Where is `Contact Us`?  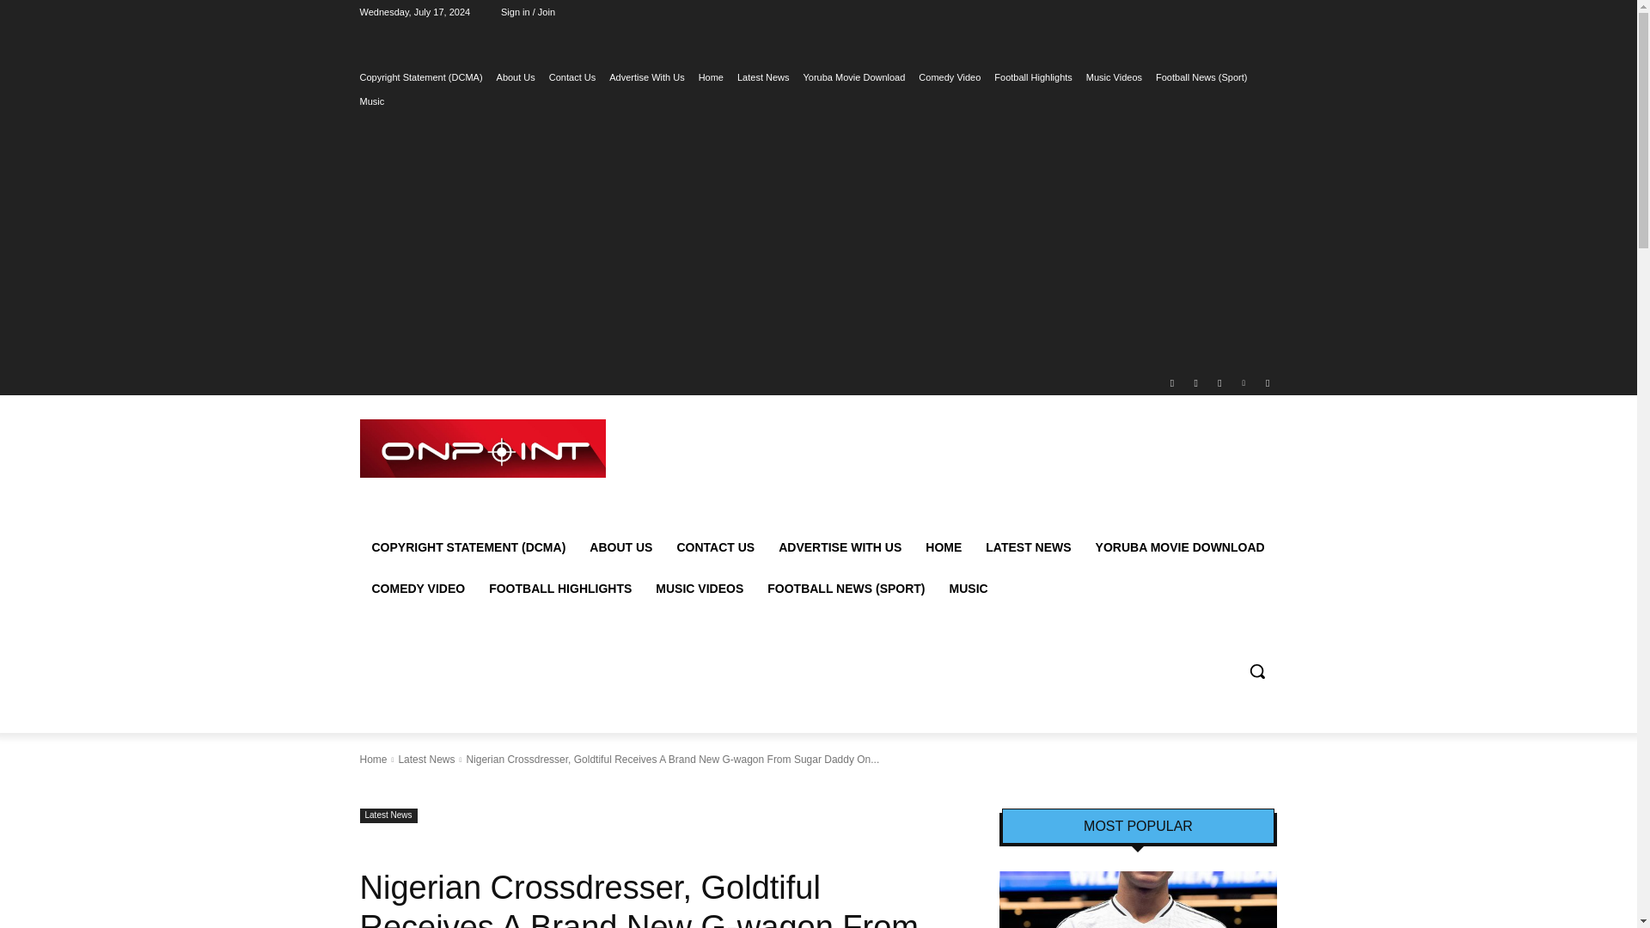 Contact Us is located at coordinates (572, 76).